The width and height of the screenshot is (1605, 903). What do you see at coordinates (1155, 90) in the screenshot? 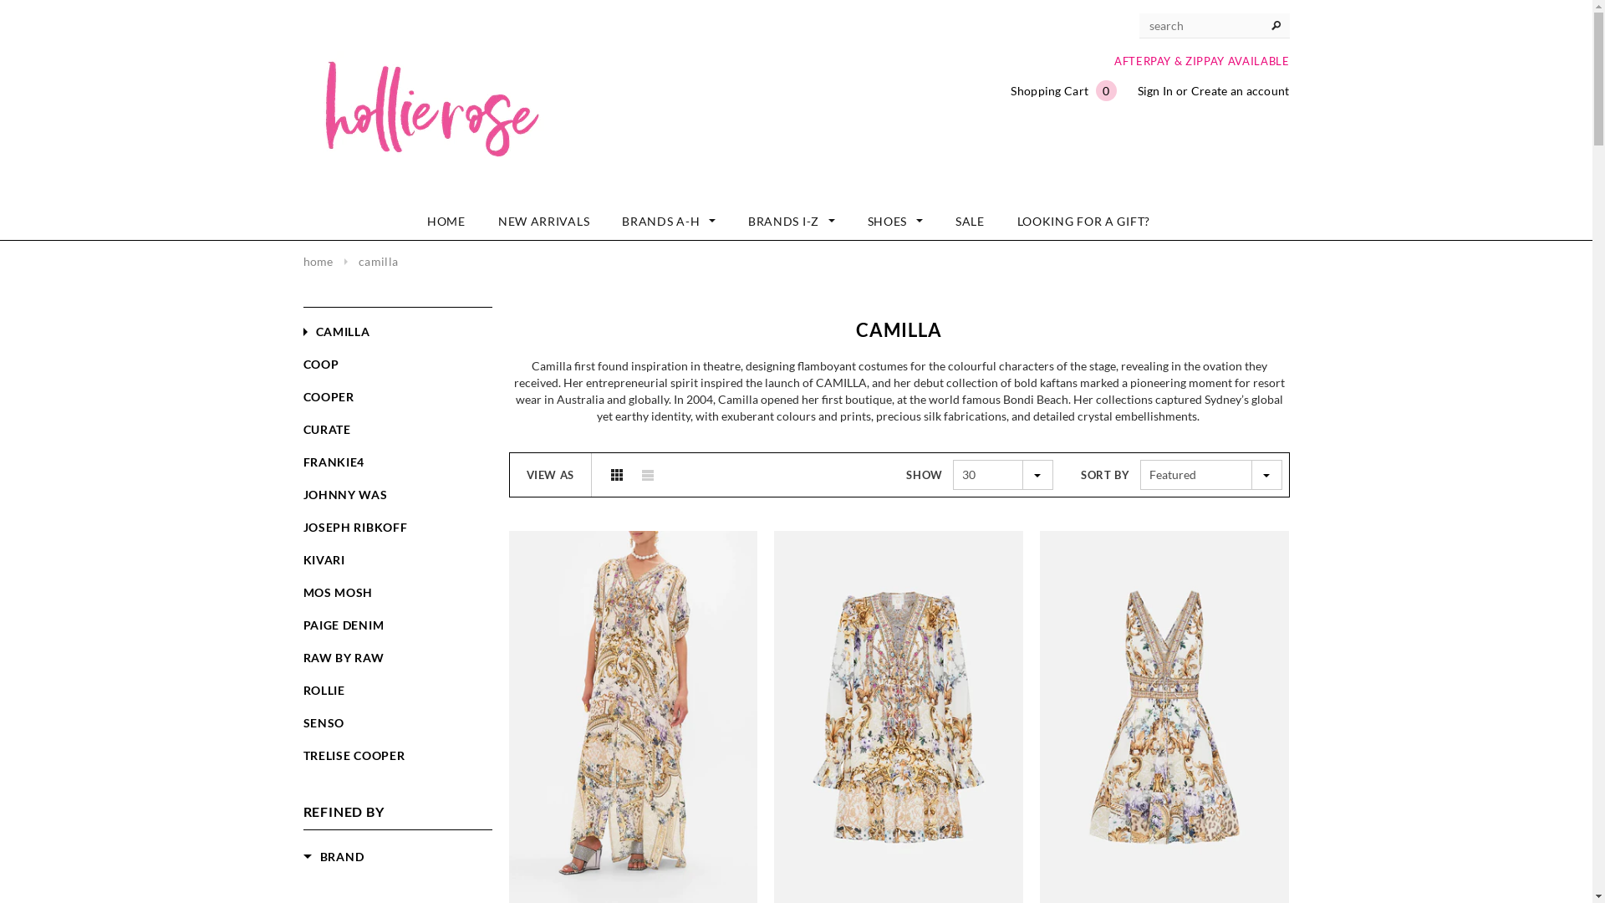
I see `Sign In` at bounding box center [1155, 90].